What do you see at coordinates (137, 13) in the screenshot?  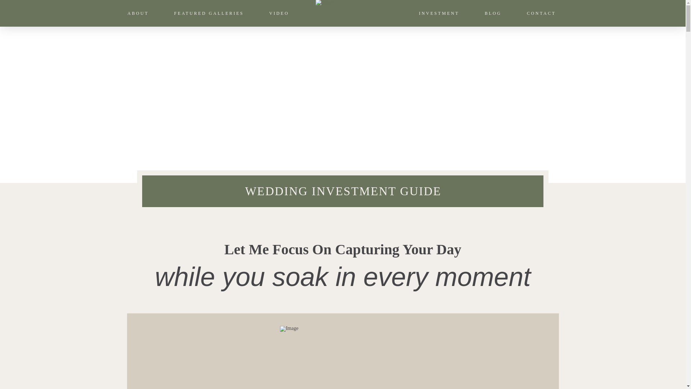 I see `ABOUT` at bounding box center [137, 13].